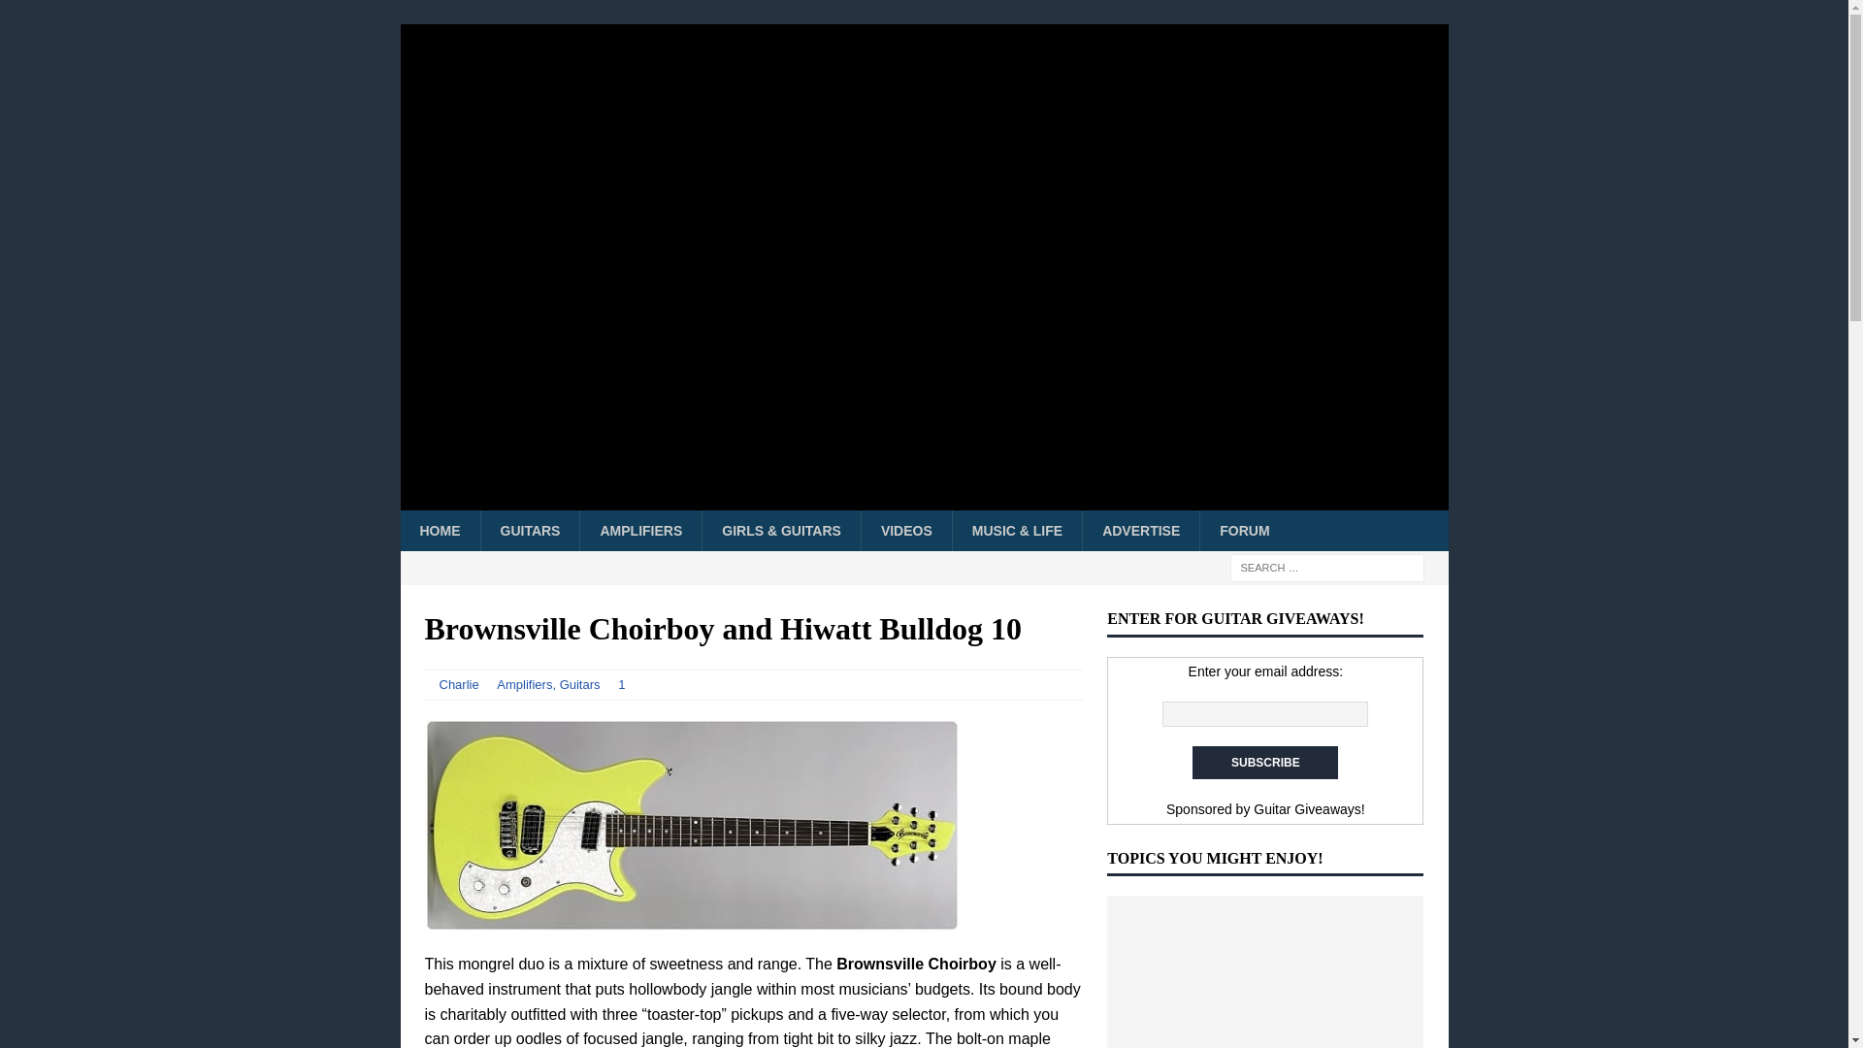 The image size is (1863, 1048). I want to click on AMPLIFIERS, so click(640, 530).